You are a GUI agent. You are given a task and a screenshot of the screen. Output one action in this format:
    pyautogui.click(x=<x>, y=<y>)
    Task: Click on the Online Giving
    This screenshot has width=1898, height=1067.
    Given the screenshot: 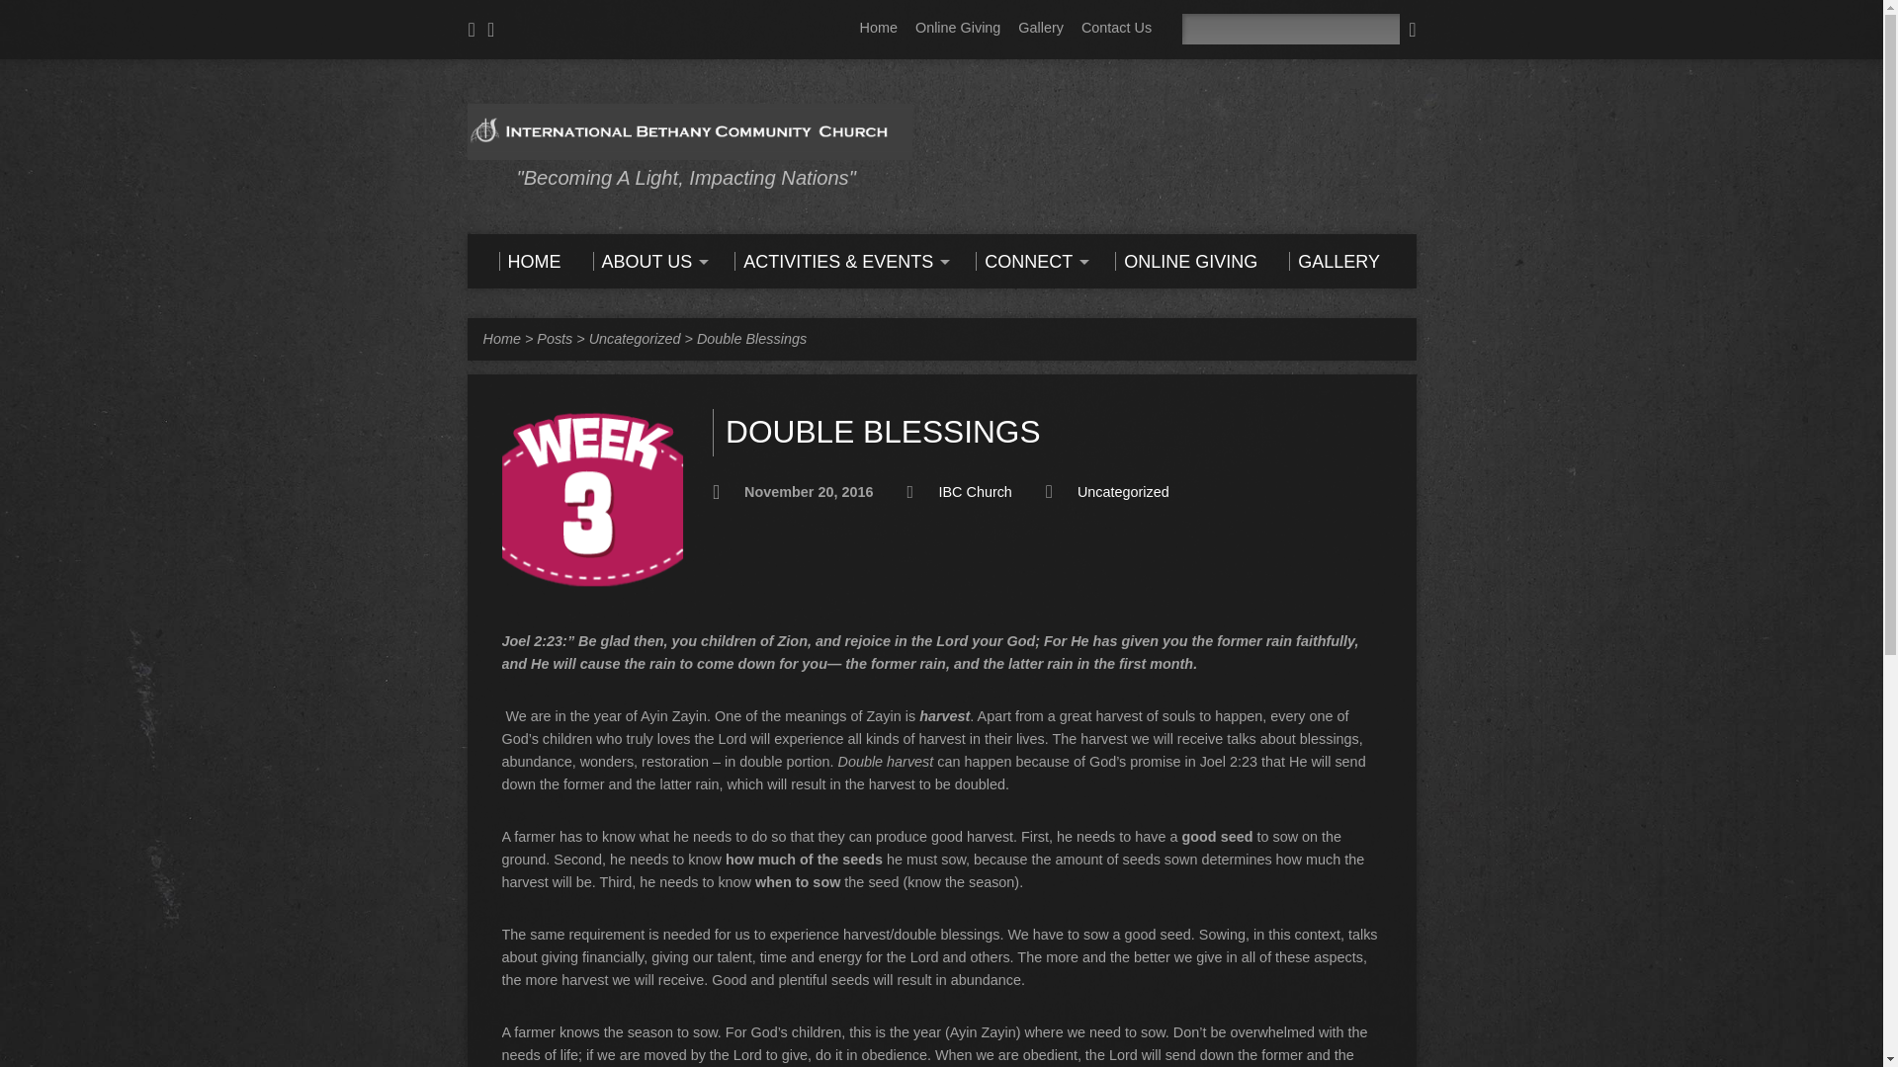 What is the action you would take?
    pyautogui.click(x=957, y=28)
    